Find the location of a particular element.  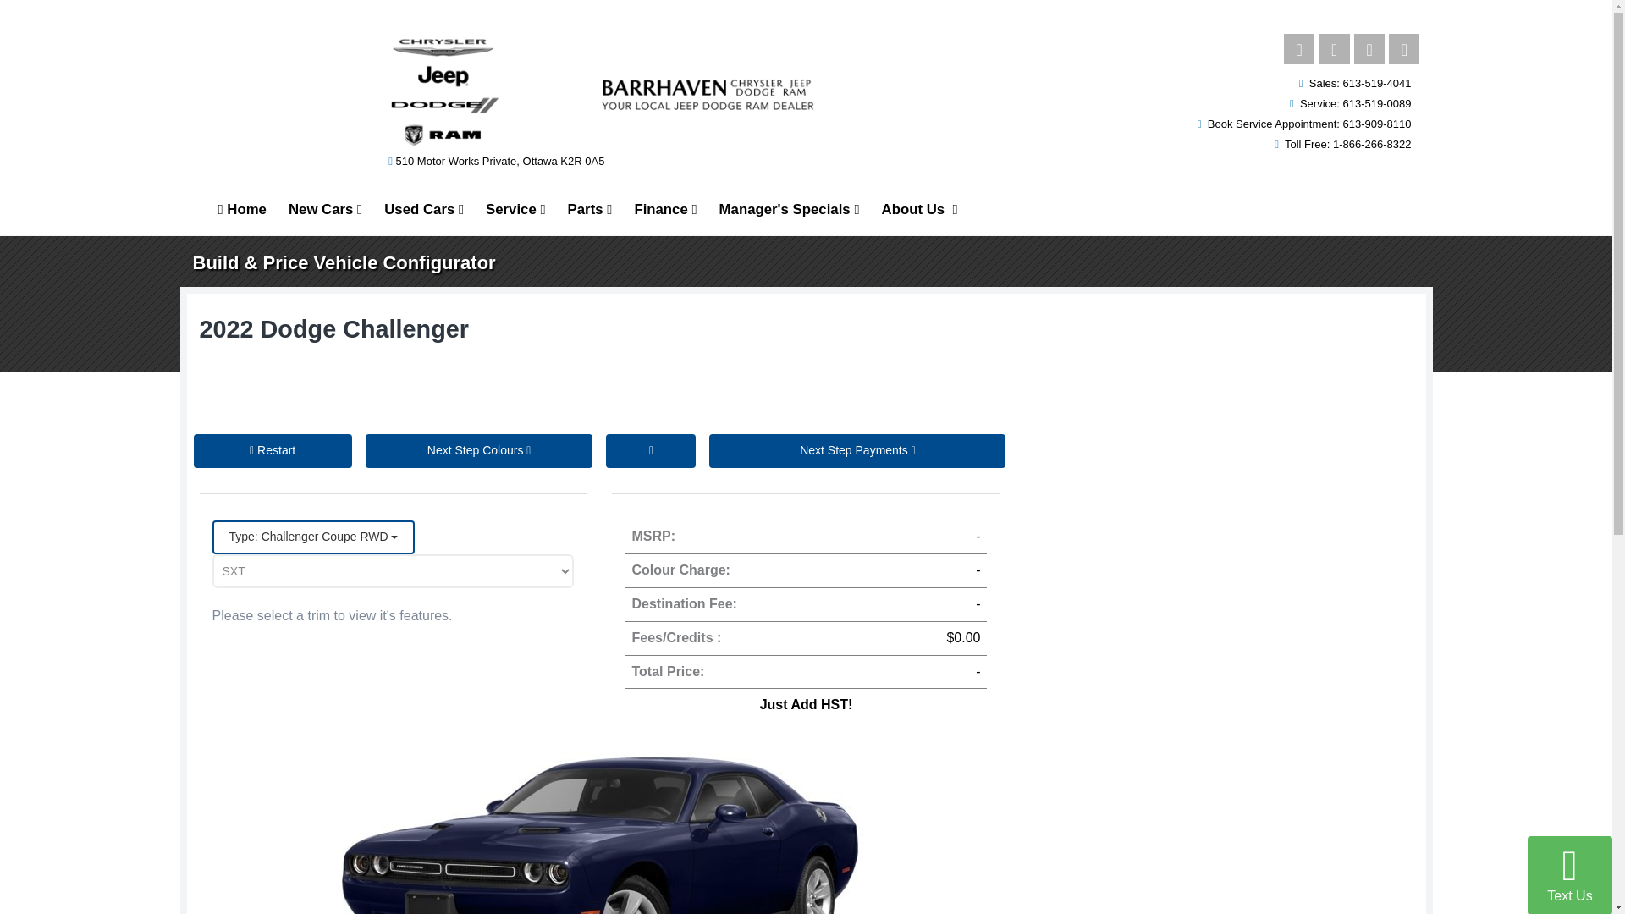

follow us on Youtube is located at coordinates (1369, 48).